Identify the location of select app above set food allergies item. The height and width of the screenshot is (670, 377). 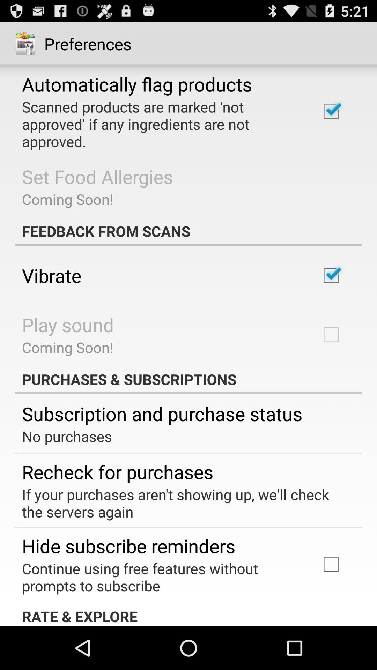
(162, 124).